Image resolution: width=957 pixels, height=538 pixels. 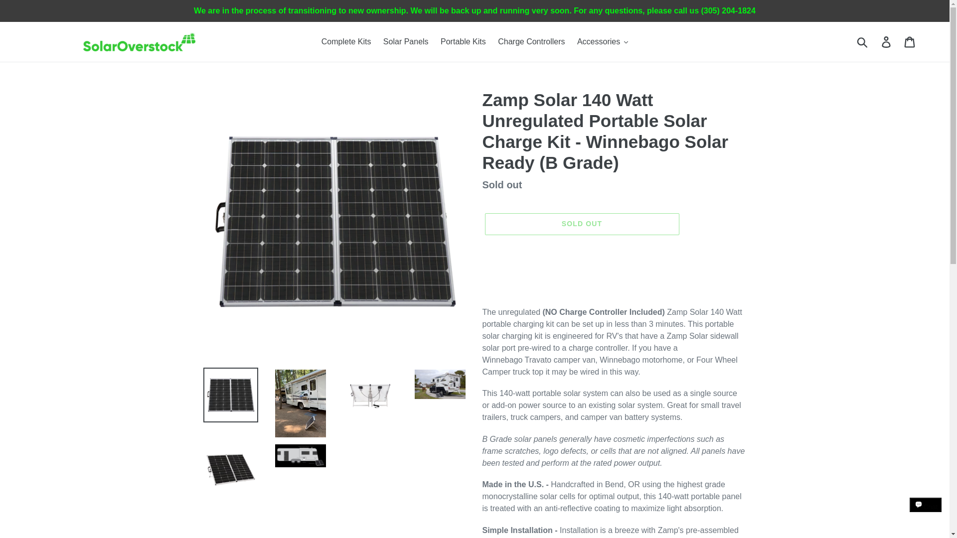 I want to click on Submit, so click(x=863, y=41).